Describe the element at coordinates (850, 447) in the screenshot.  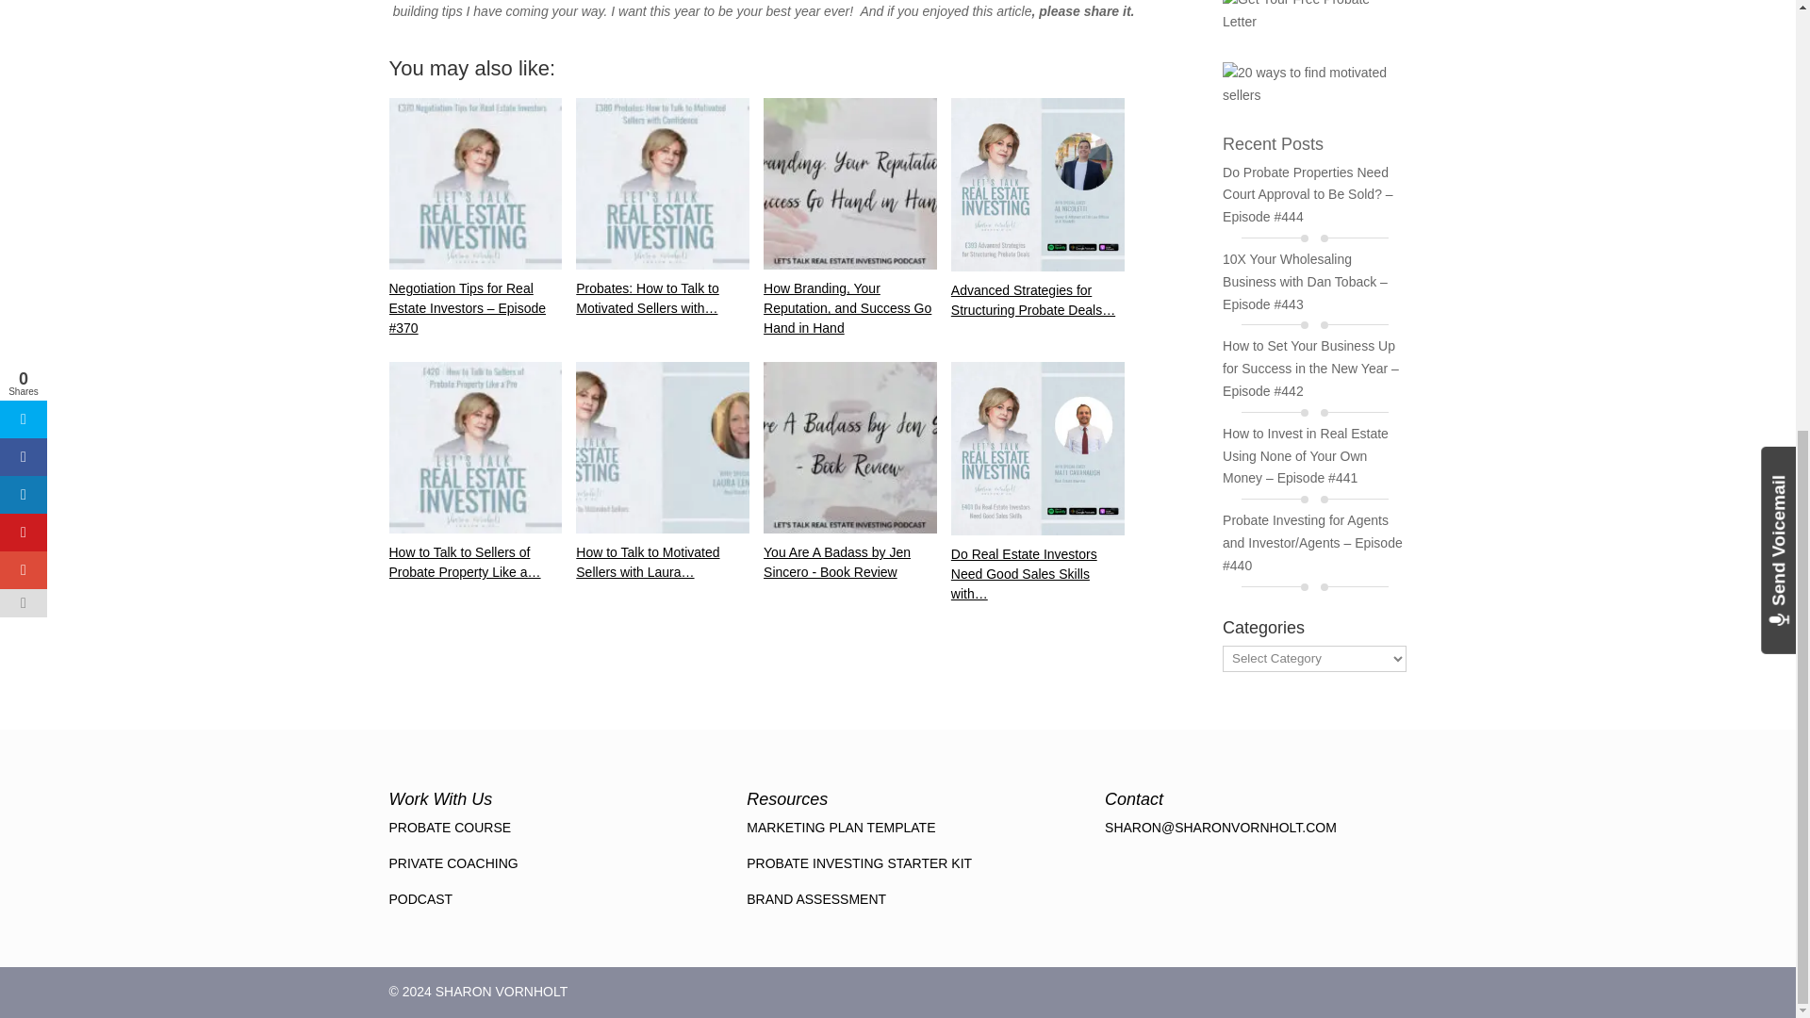
I see `You Are A Badass by Jen Sincero - Book Review` at that location.